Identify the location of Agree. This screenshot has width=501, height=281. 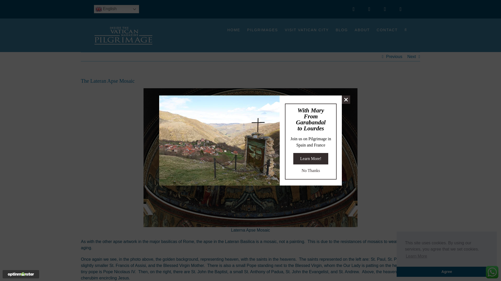
(447, 271).